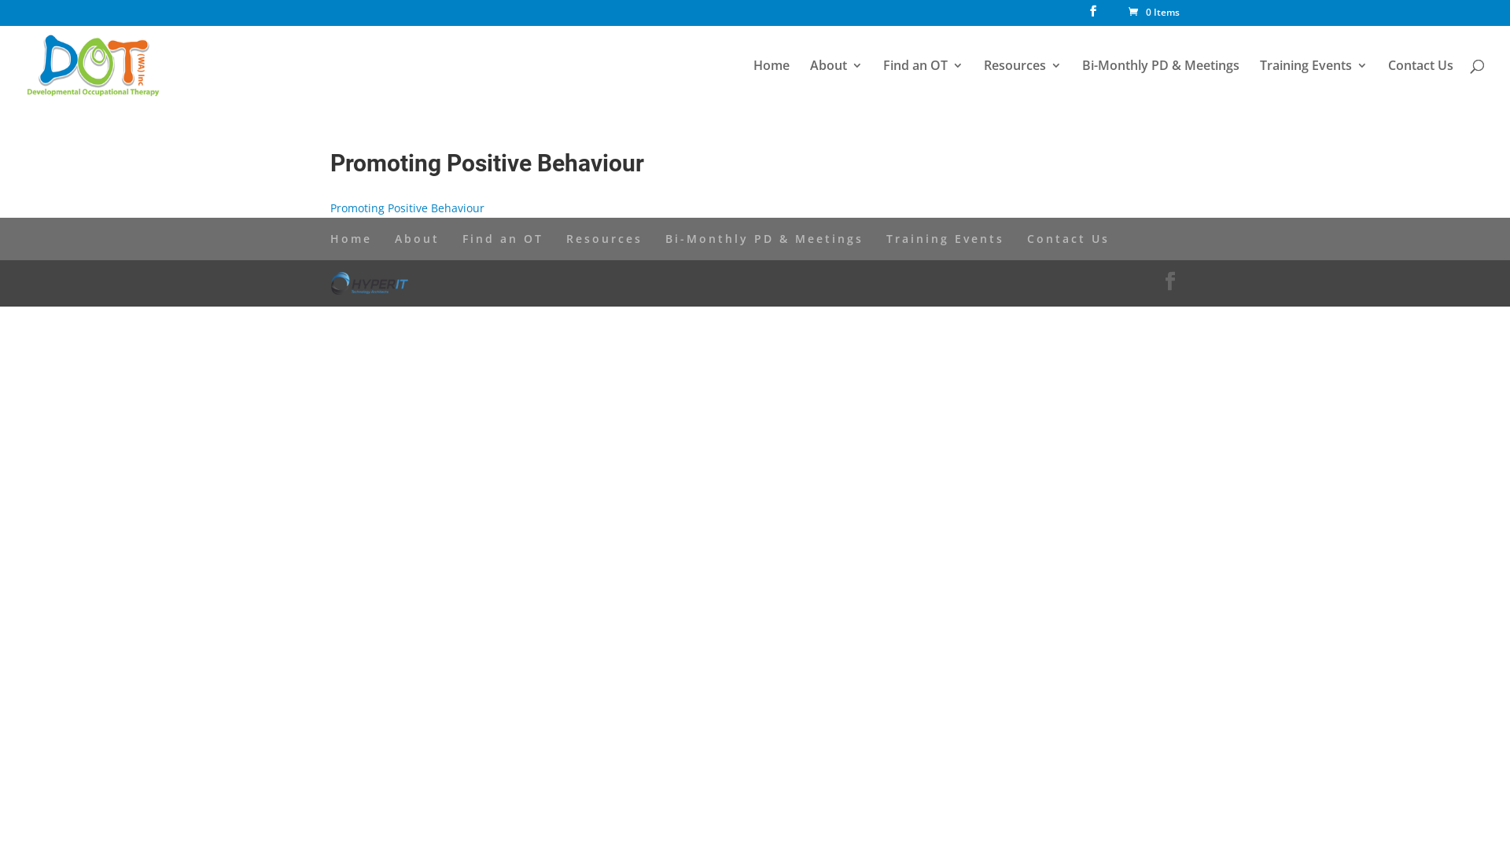  What do you see at coordinates (503, 239) in the screenshot?
I see `Find an OT` at bounding box center [503, 239].